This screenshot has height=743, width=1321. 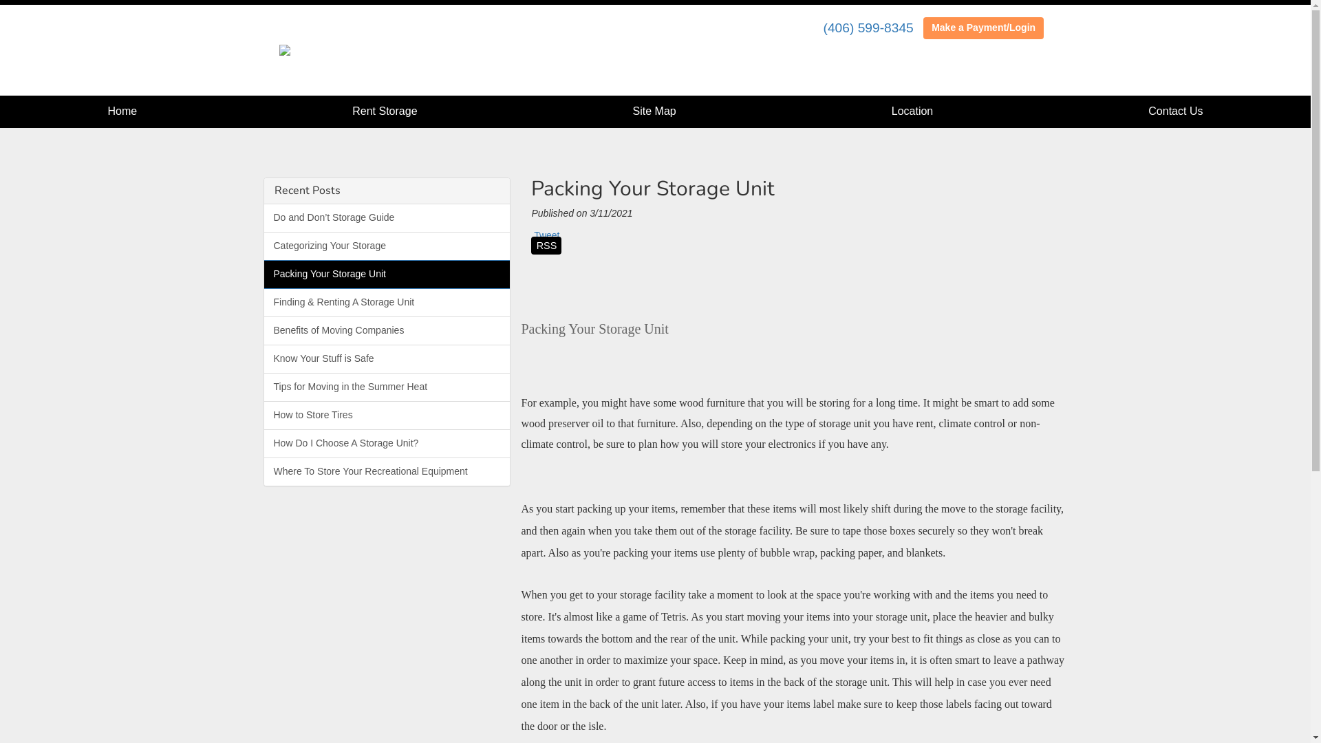 I want to click on How to Store Tires, so click(x=387, y=416).